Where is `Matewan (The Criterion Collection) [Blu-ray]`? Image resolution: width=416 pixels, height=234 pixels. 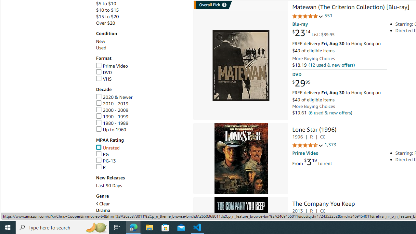
Matewan (The Criterion Collection) [Blu-ray] is located at coordinates (241, 66).